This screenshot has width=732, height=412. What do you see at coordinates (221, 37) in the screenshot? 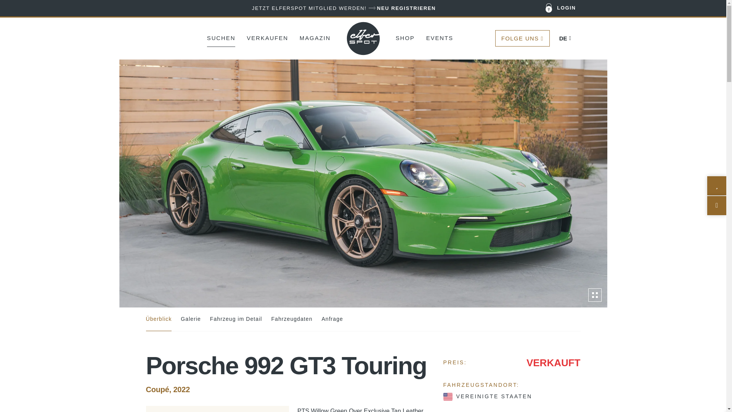
I see `SUCHEN` at bounding box center [221, 37].